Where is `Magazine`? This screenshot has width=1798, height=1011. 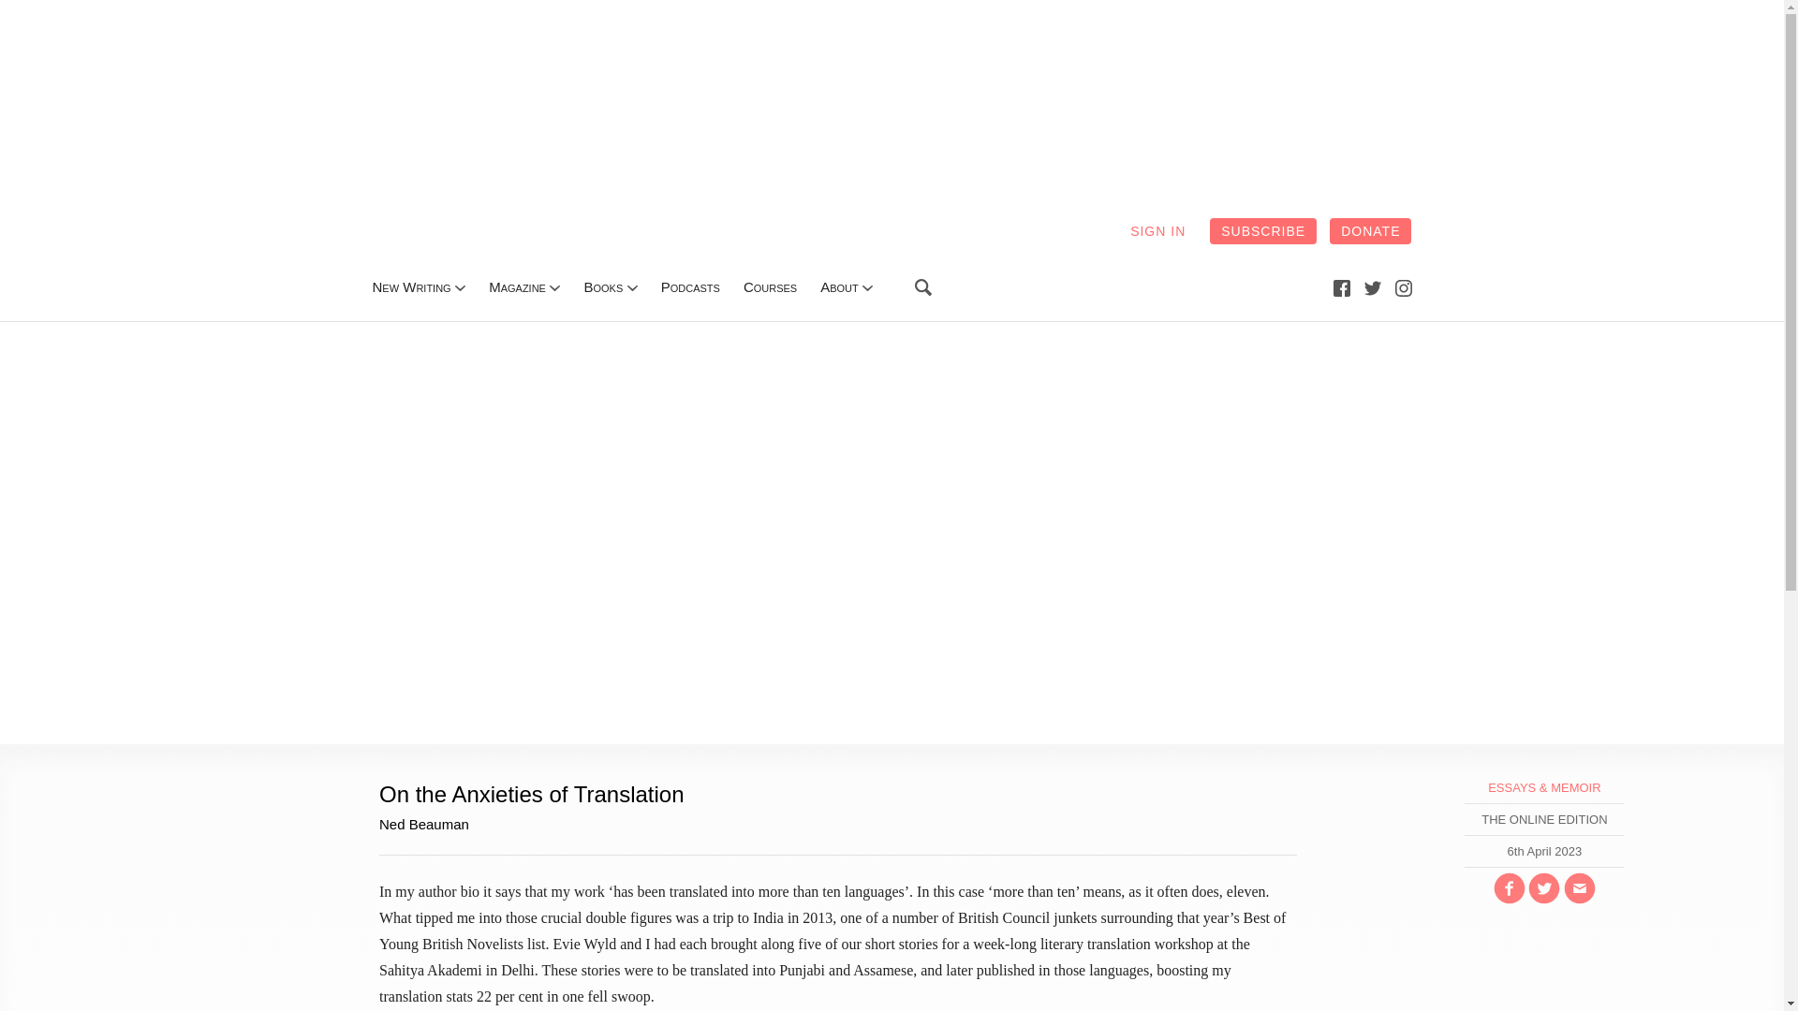 Magazine is located at coordinates (517, 286).